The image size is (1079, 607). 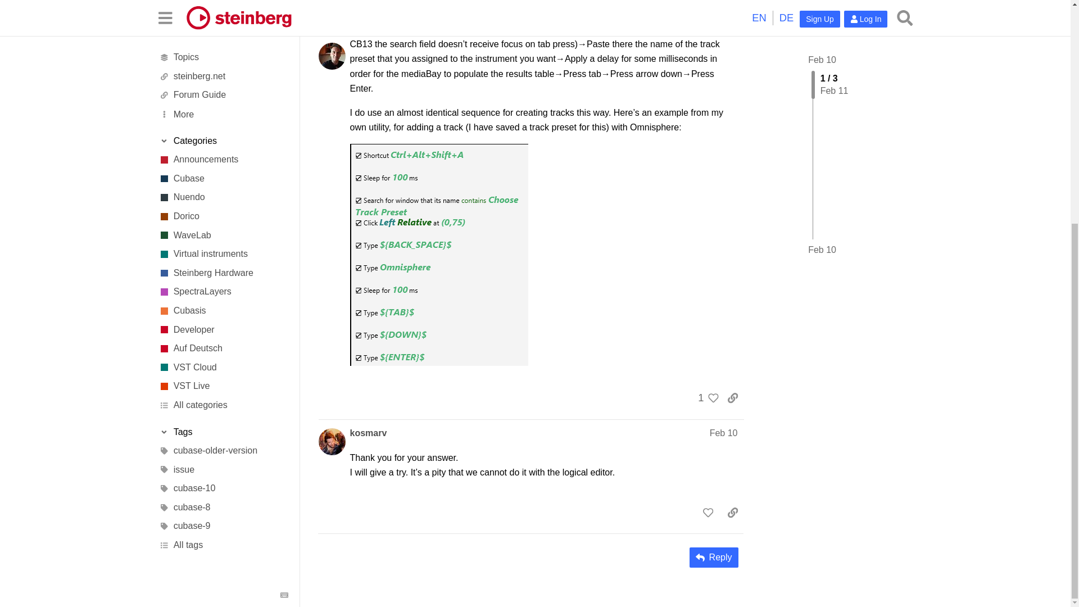 What do you see at coordinates (223, 102) in the screenshot?
I see `cubase-older-version` at bounding box center [223, 102].